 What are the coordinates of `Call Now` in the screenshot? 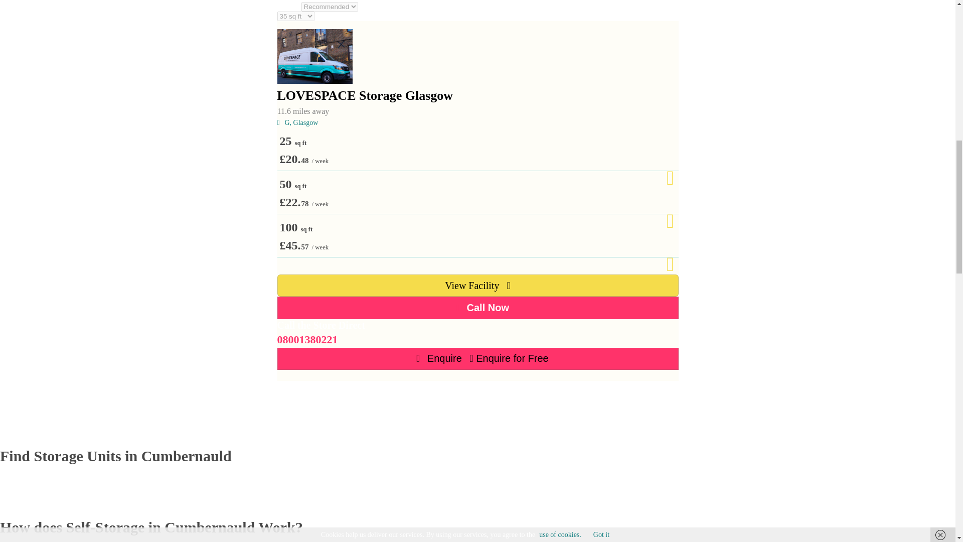 It's located at (477, 307).